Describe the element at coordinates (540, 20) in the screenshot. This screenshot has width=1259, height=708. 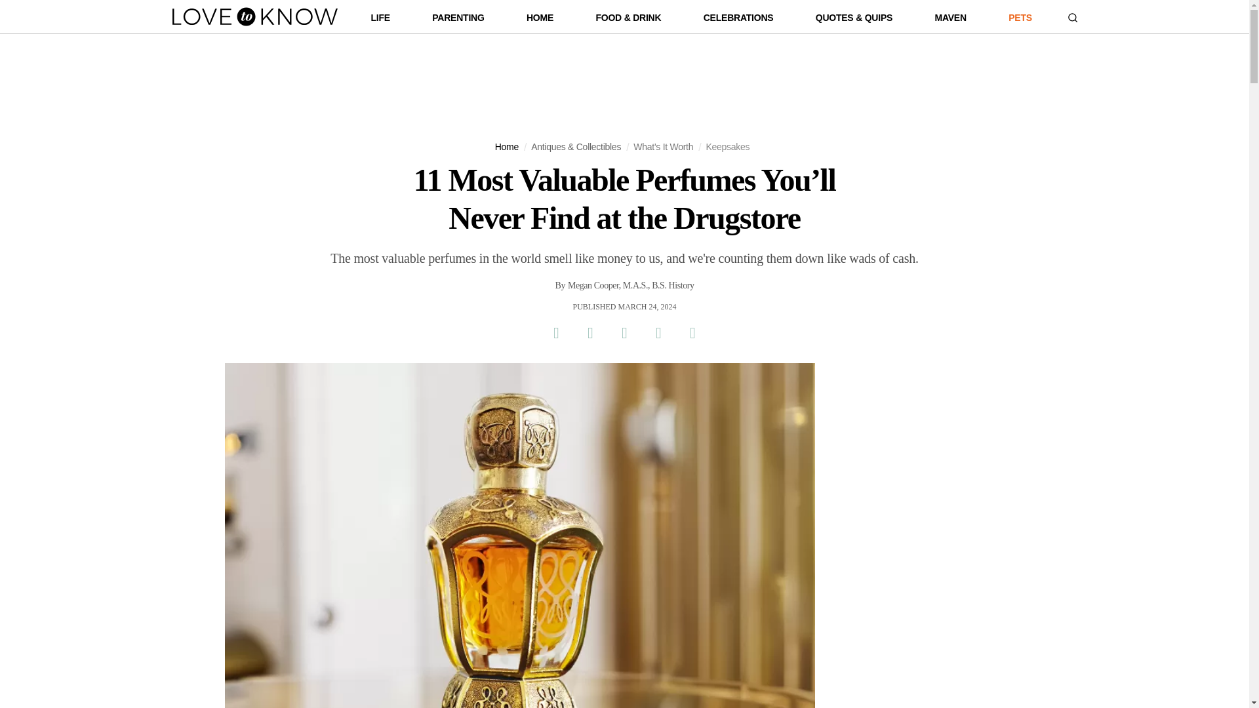
I see `HOME` at that location.